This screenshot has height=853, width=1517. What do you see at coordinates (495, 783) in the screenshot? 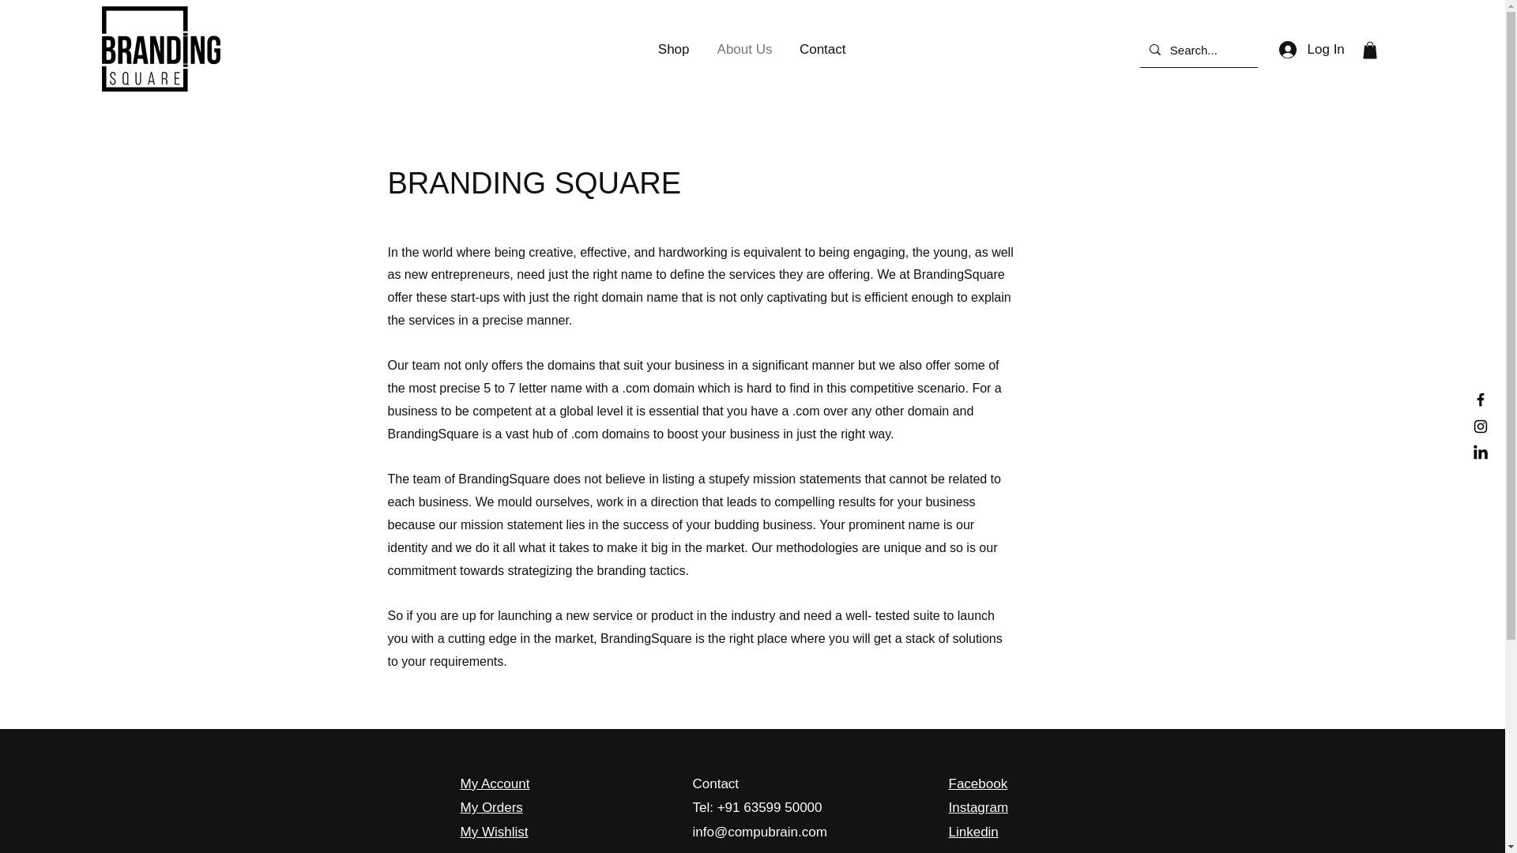
I see `My Account` at bounding box center [495, 783].